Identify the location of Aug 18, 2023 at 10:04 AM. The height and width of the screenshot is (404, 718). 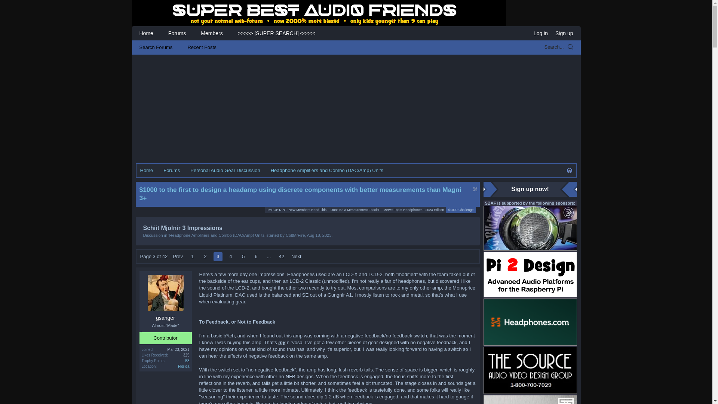
(178, 256).